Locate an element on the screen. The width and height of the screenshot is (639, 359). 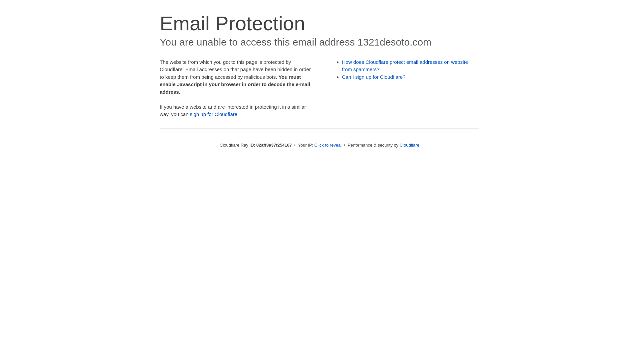
Can I sign up for Cloudflare? is located at coordinates (374, 77).